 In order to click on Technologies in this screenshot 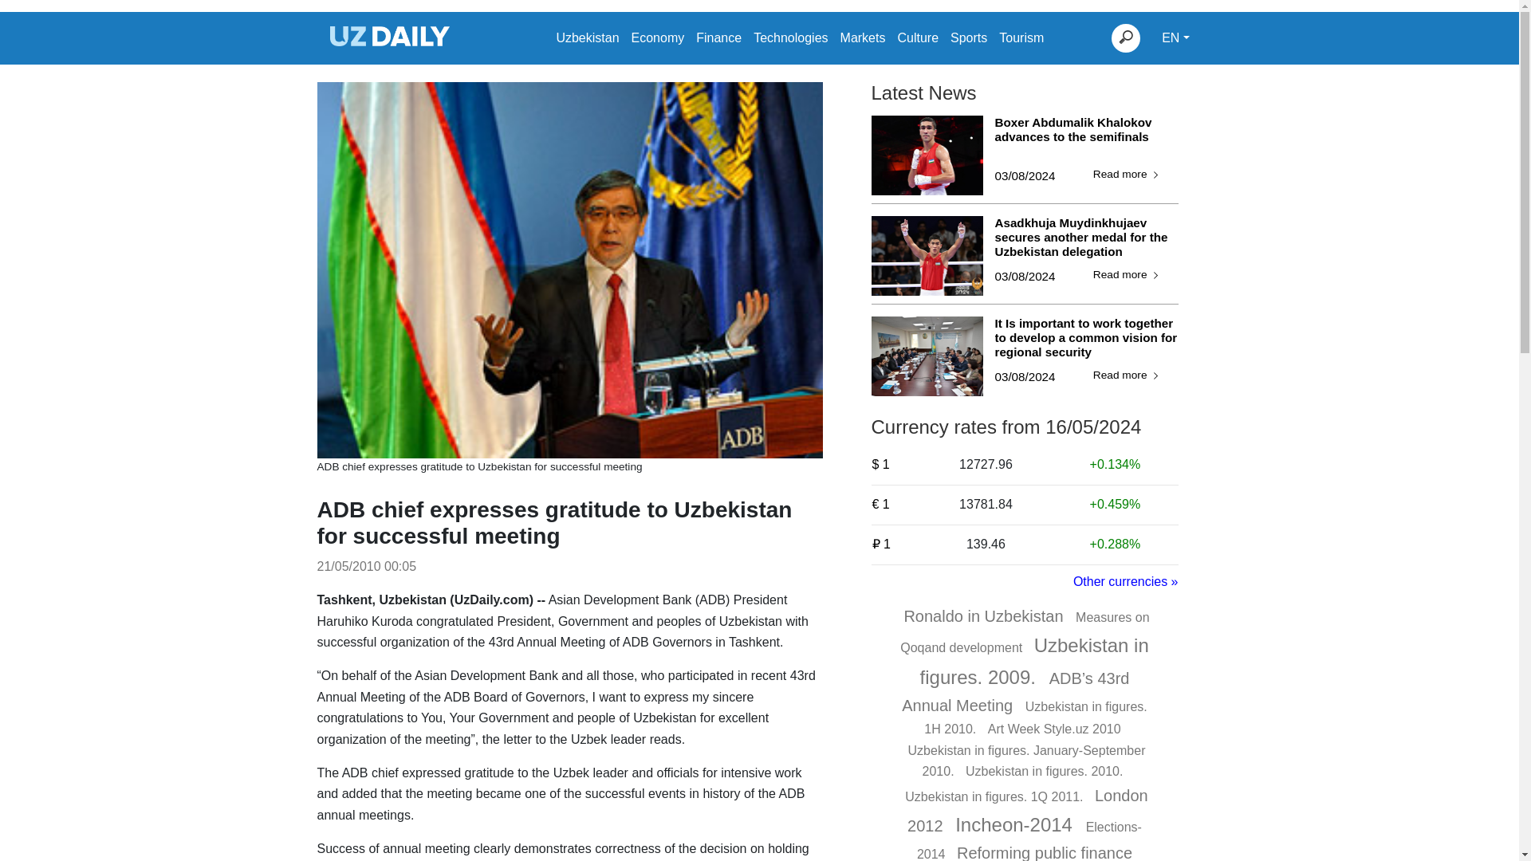, I will do `click(790, 37)`.